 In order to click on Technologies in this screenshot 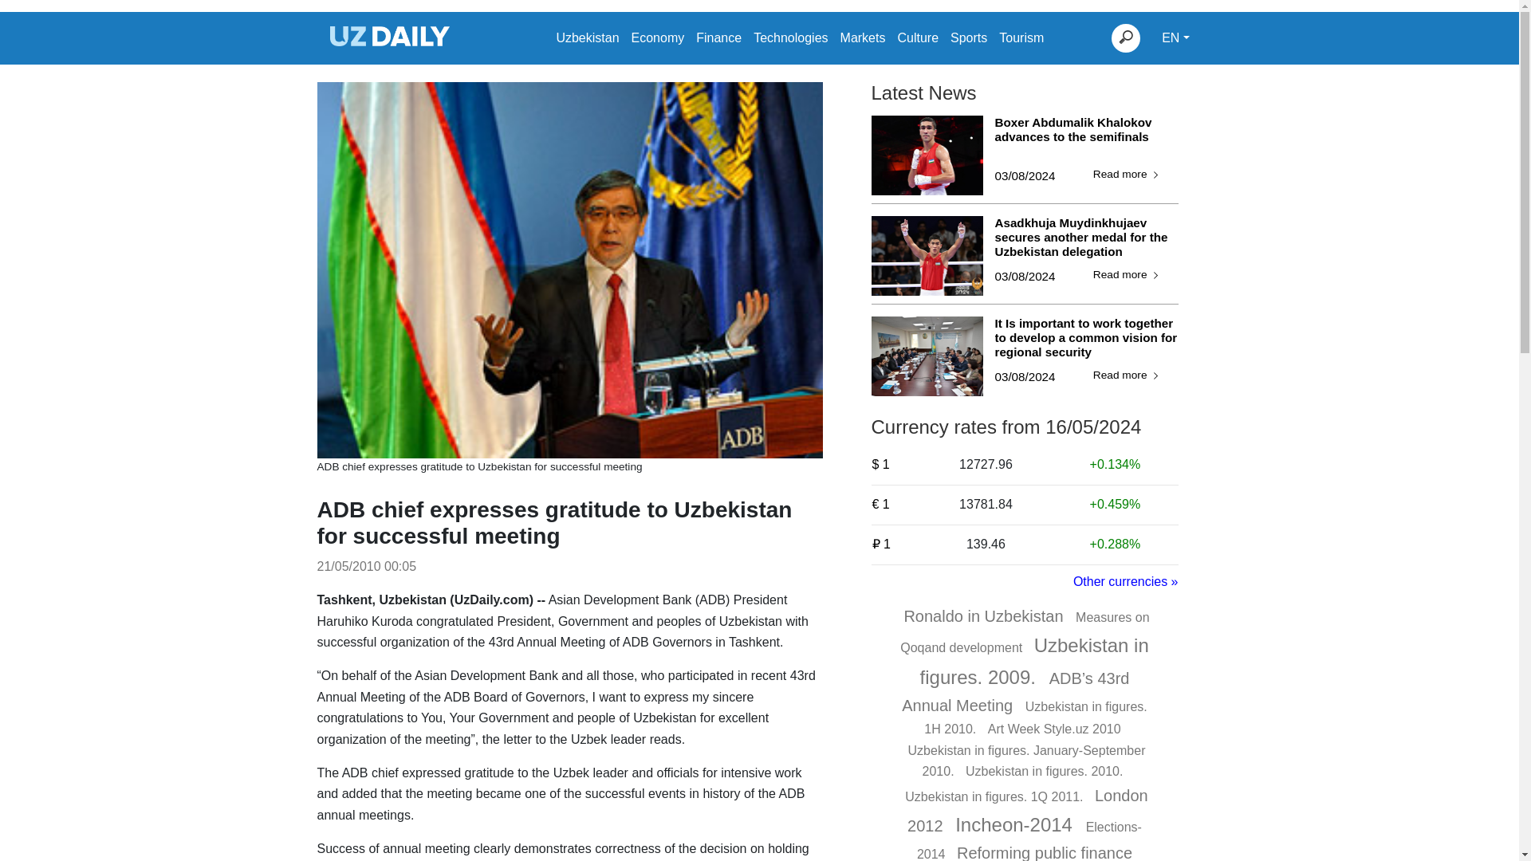, I will do `click(790, 37)`.